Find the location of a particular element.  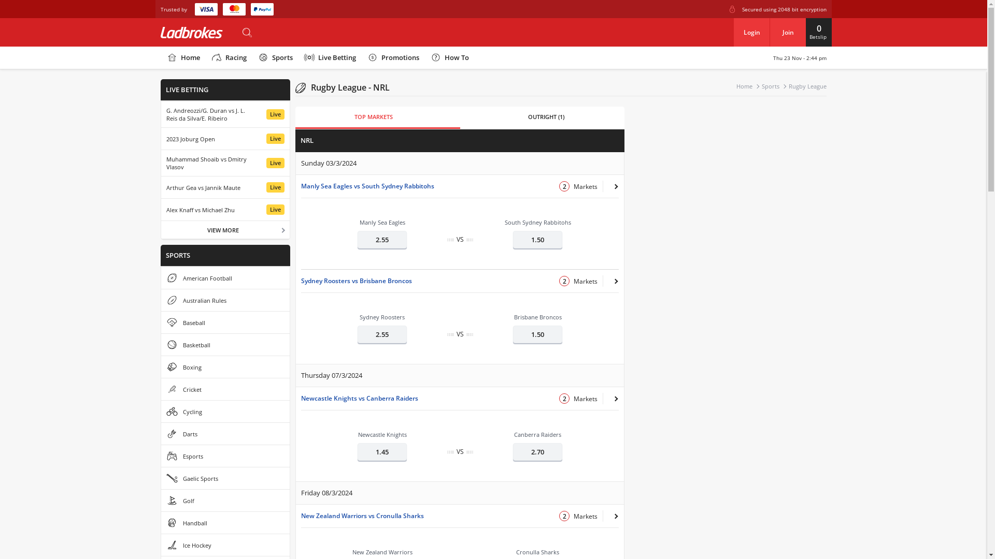

G. Andreozzi/G. Duran vs J. L. Reis da Silva/E. Ribeiro
Live is located at coordinates (225, 114).